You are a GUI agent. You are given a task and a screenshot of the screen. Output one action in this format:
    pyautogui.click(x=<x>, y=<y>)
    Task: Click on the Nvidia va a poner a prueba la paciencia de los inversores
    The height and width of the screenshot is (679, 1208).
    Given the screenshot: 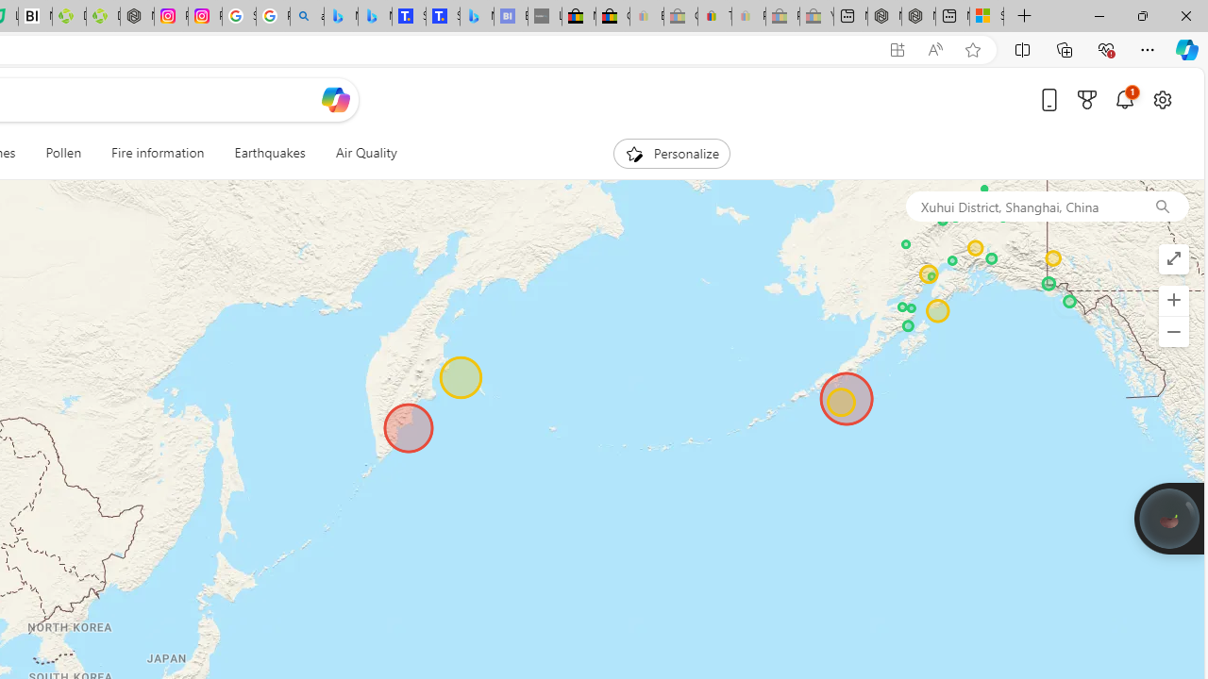 What is the action you would take?
    pyautogui.click(x=36, y=17)
    